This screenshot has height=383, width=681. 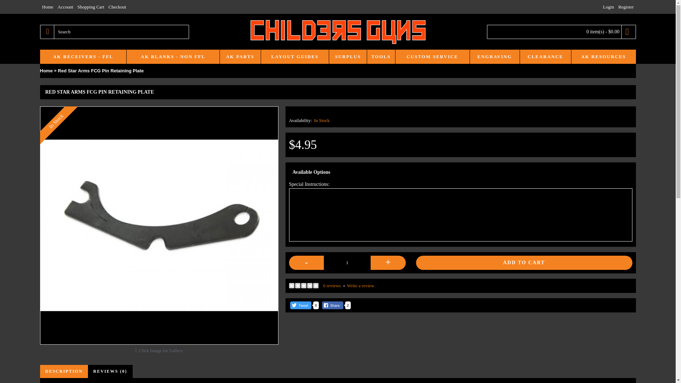 I want to click on ENGRAVING, so click(x=494, y=57).